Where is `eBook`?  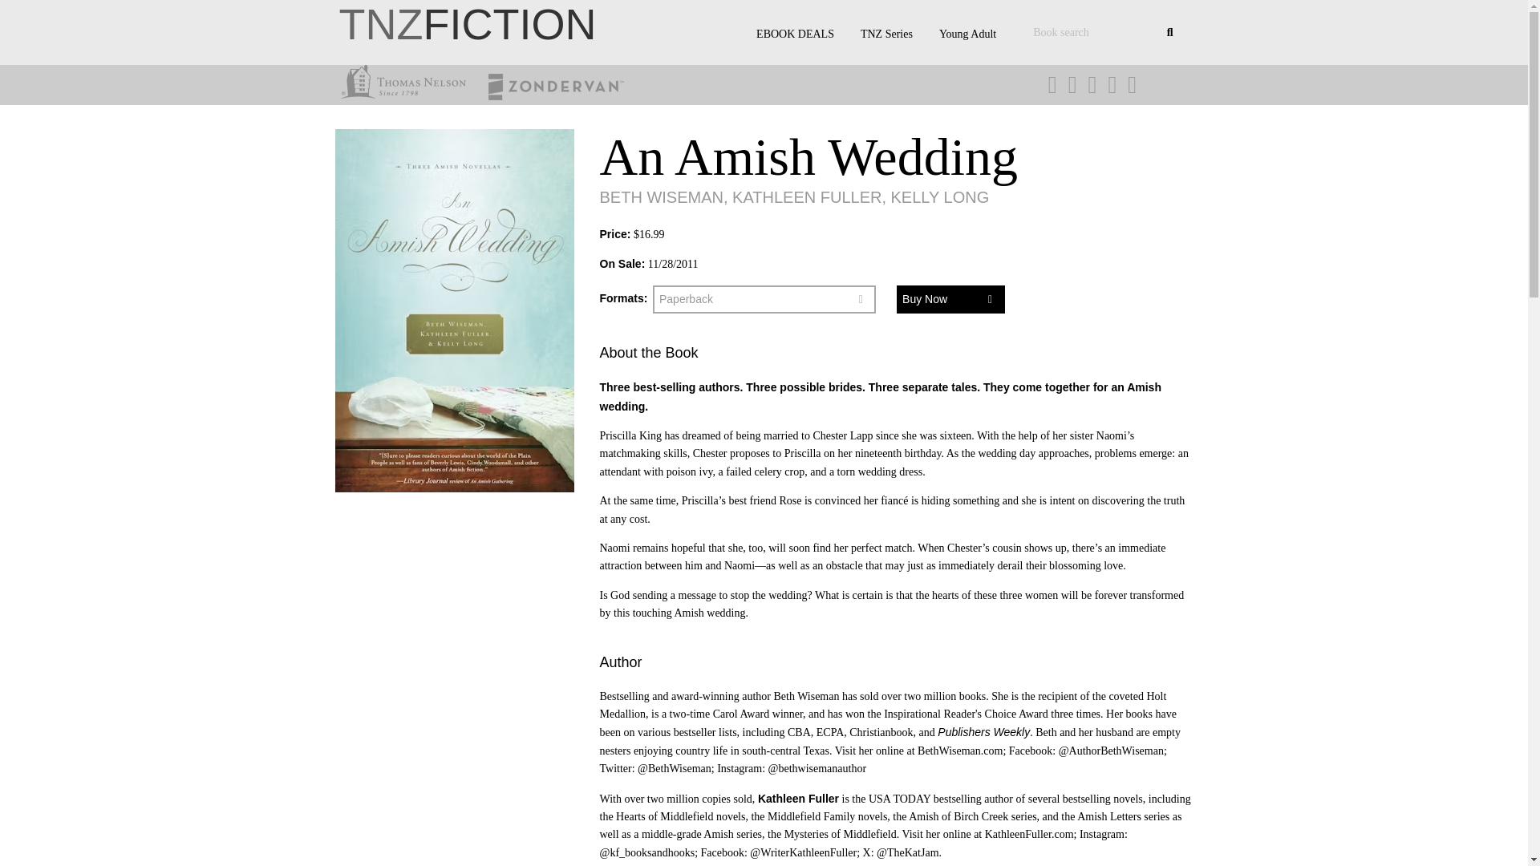 eBook is located at coordinates (764, 324).